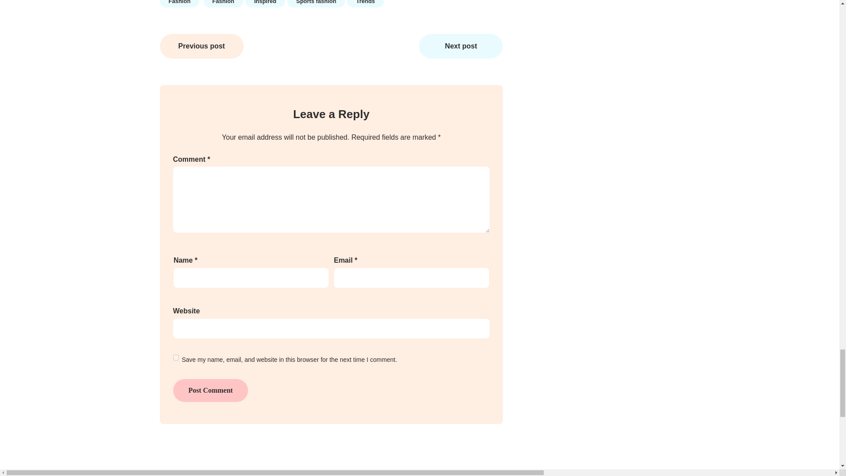  What do you see at coordinates (179, 4) in the screenshot?
I see `Fashion` at bounding box center [179, 4].